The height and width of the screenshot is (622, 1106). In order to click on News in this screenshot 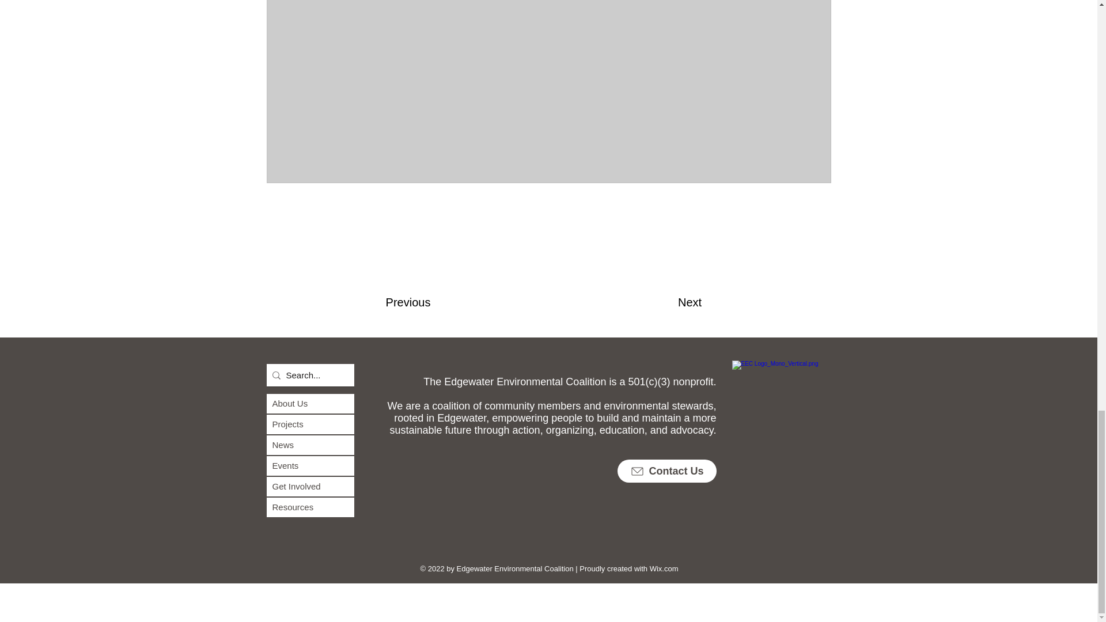, I will do `click(310, 445)`.